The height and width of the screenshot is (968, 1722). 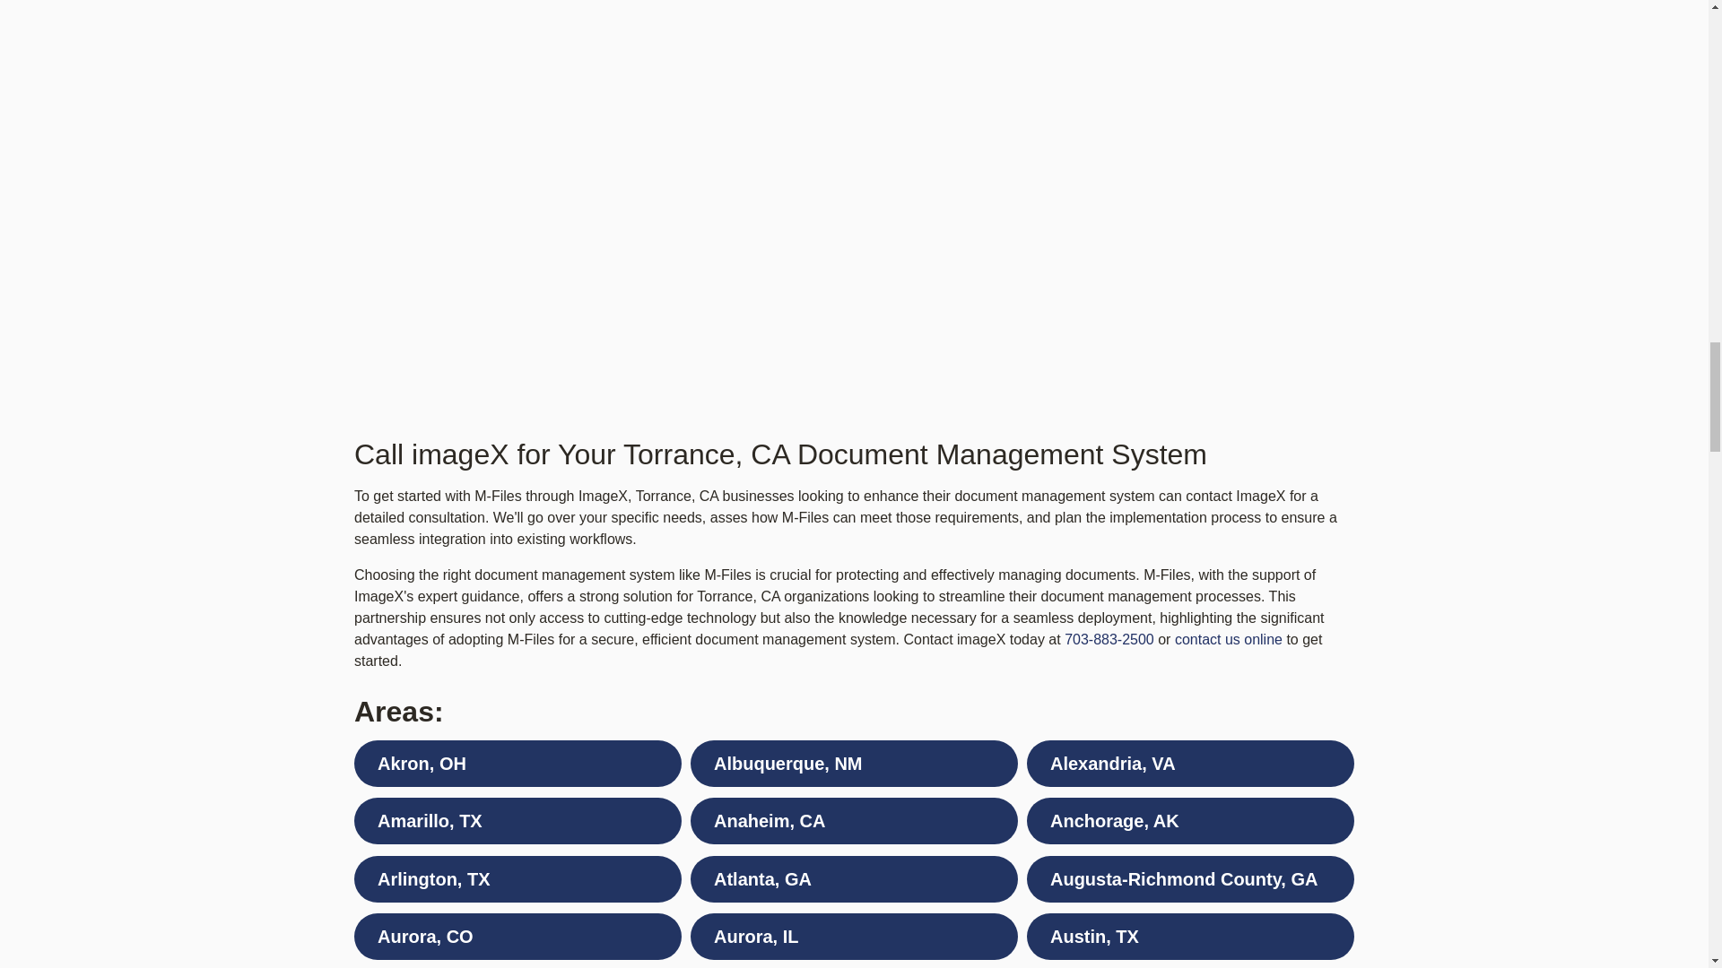 I want to click on Atlanta, GA, so click(x=854, y=878).